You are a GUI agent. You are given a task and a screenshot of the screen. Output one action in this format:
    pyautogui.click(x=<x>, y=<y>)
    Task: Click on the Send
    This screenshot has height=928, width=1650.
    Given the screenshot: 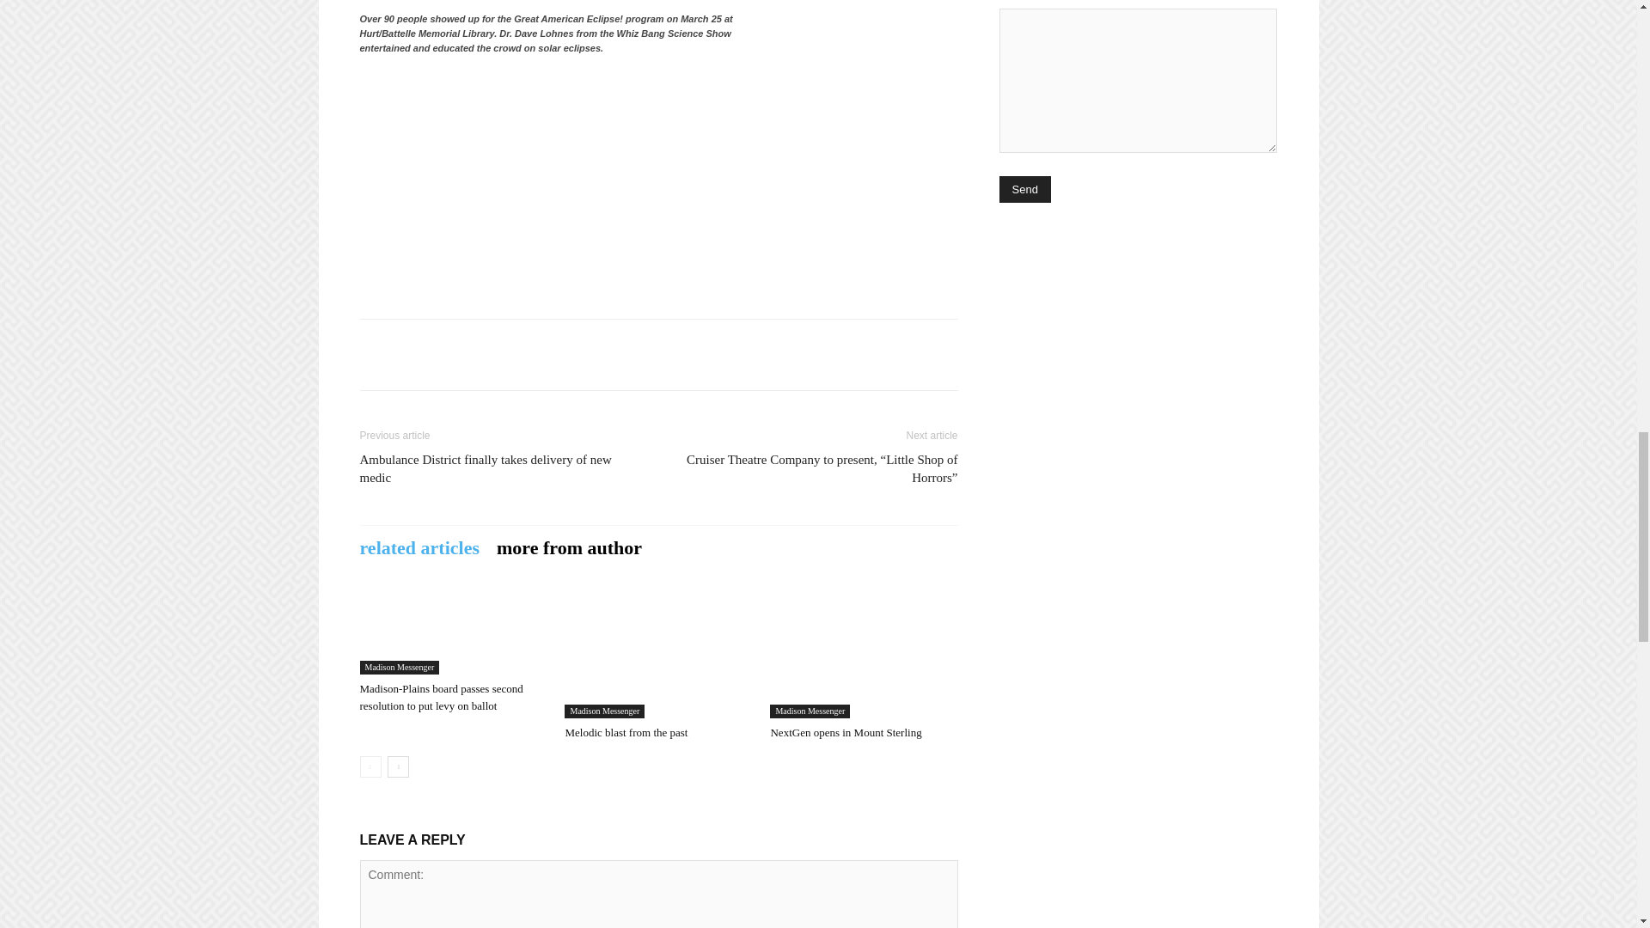 What is the action you would take?
    pyautogui.click(x=1024, y=189)
    